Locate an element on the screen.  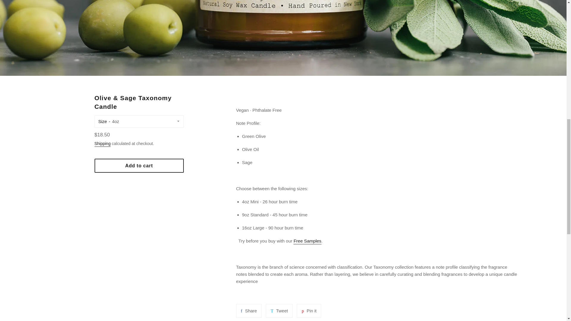
Shipping is located at coordinates (103, 144).